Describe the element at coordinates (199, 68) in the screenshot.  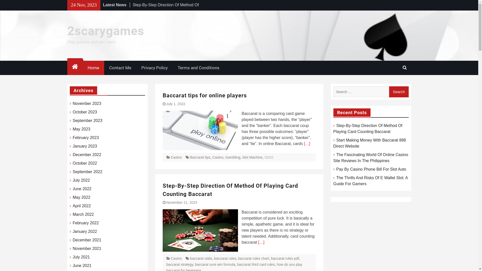
I see `Terms and Conditions` at that location.